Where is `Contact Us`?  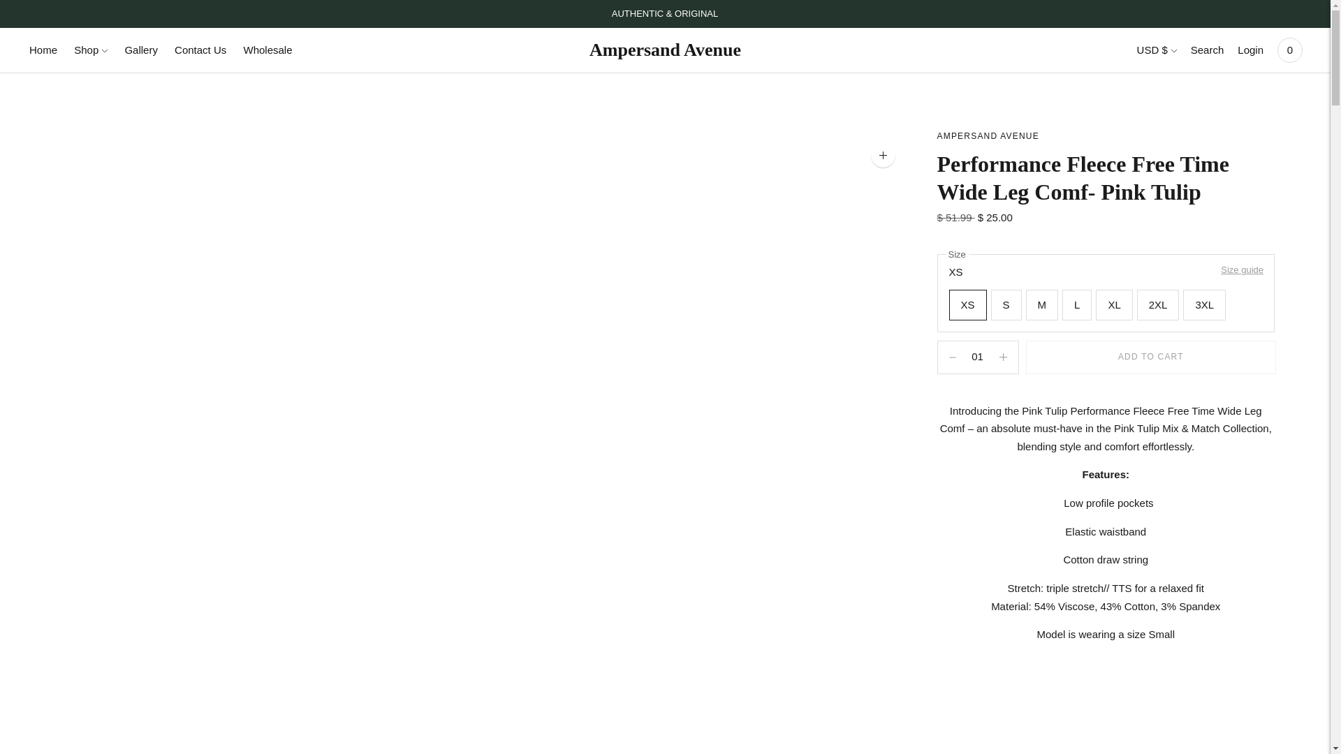
Contact Us is located at coordinates (200, 50).